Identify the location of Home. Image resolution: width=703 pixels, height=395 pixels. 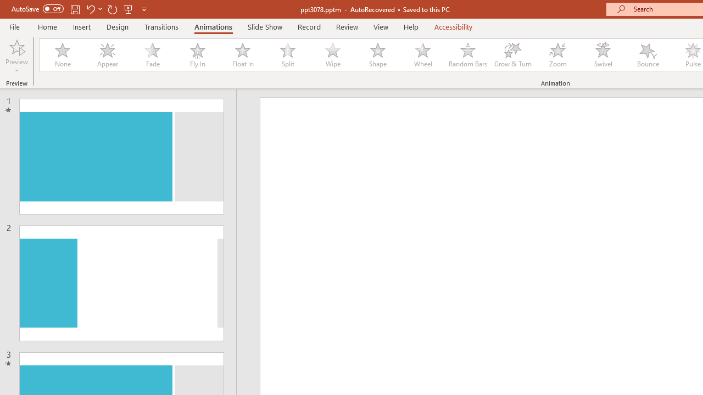
(47, 26).